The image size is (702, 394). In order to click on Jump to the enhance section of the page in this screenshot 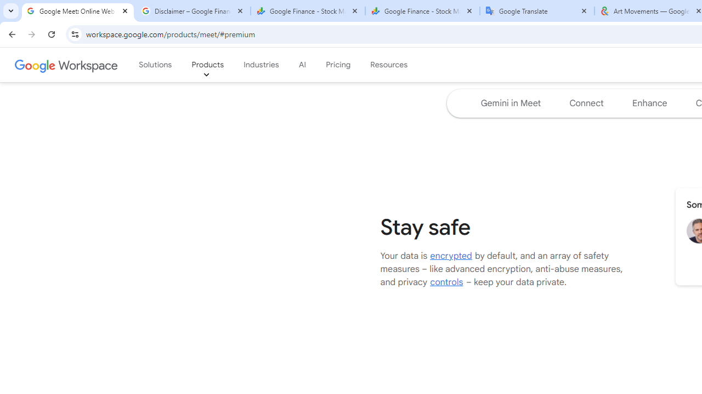, I will do `click(649, 103)`.